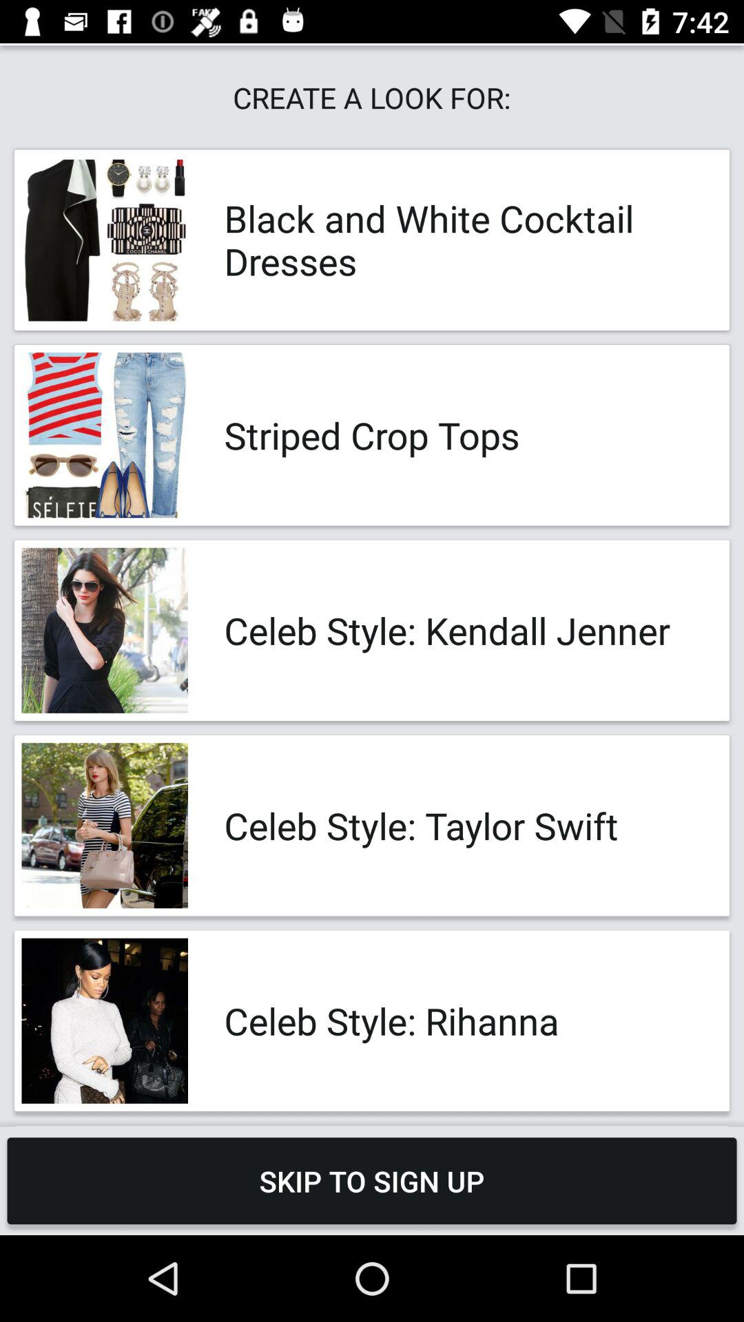 The height and width of the screenshot is (1322, 744). What do you see at coordinates (462, 1126) in the screenshot?
I see `flip to summer staples under icon` at bounding box center [462, 1126].